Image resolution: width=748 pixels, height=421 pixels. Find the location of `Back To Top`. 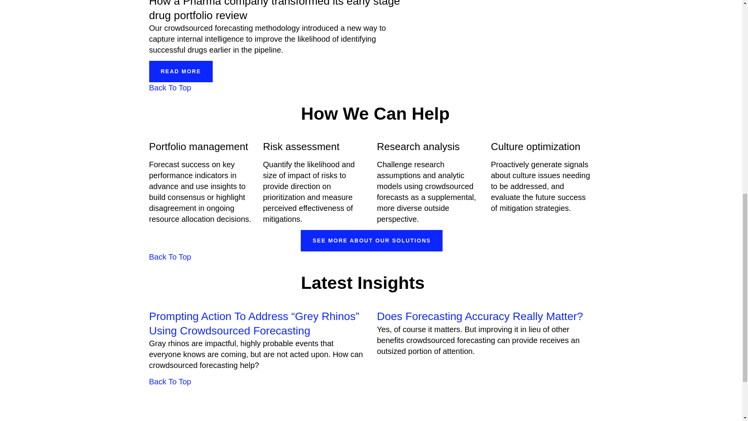

Back To Top is located at coordinates (170, 381).